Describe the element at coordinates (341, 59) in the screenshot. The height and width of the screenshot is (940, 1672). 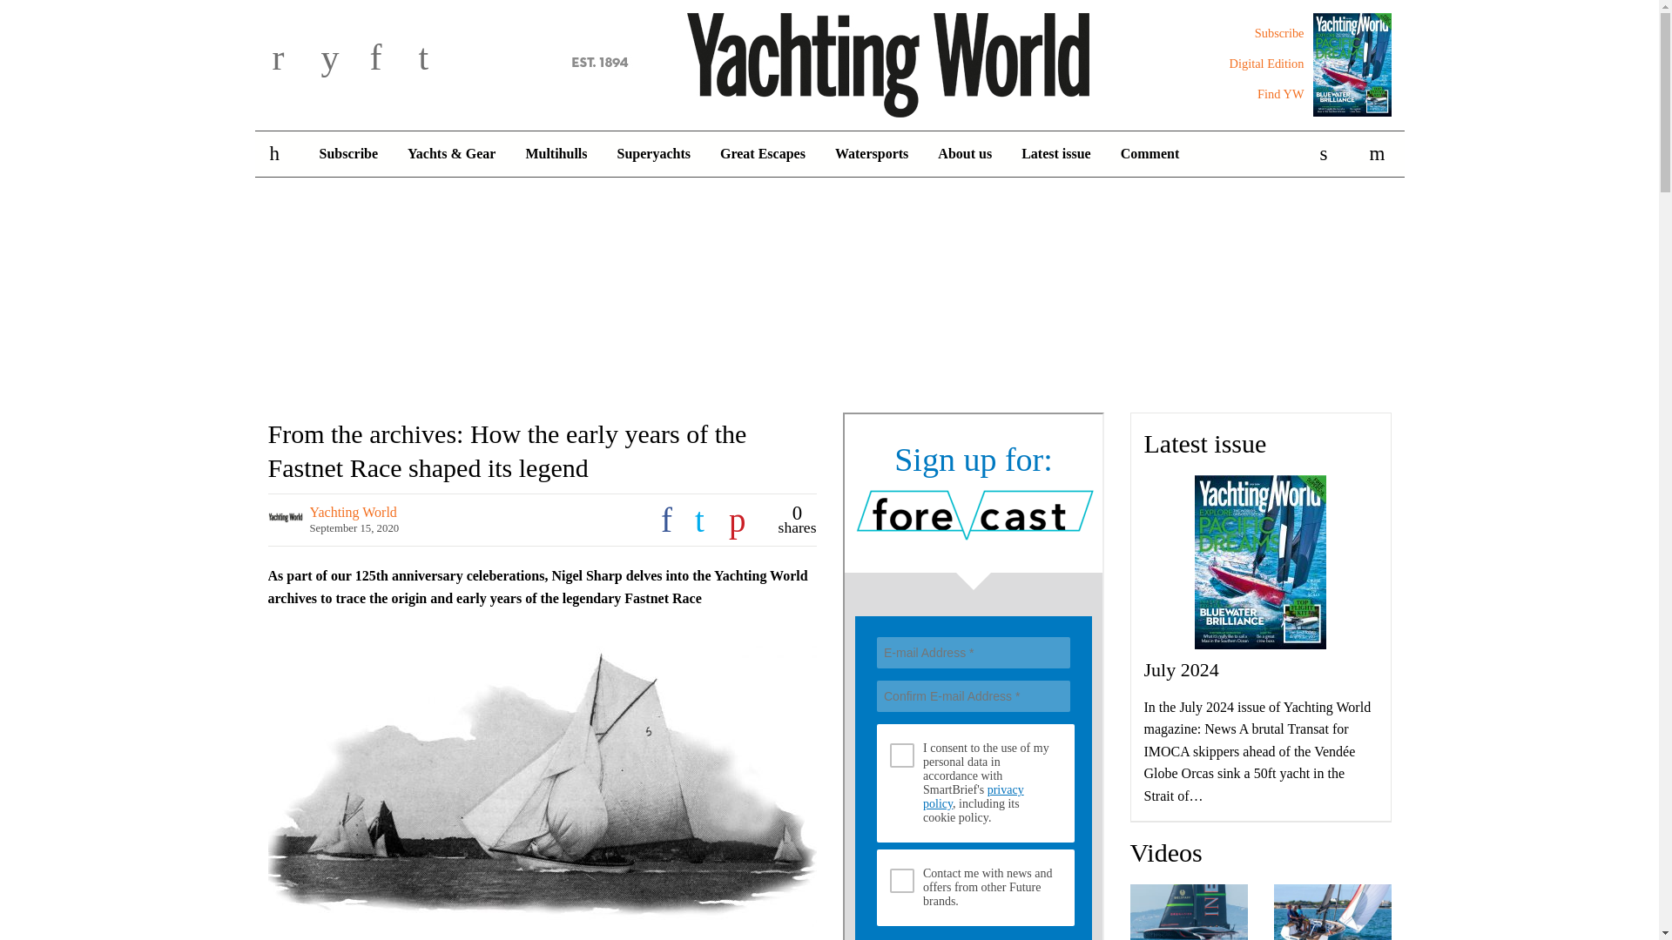
I see `y` at that location.